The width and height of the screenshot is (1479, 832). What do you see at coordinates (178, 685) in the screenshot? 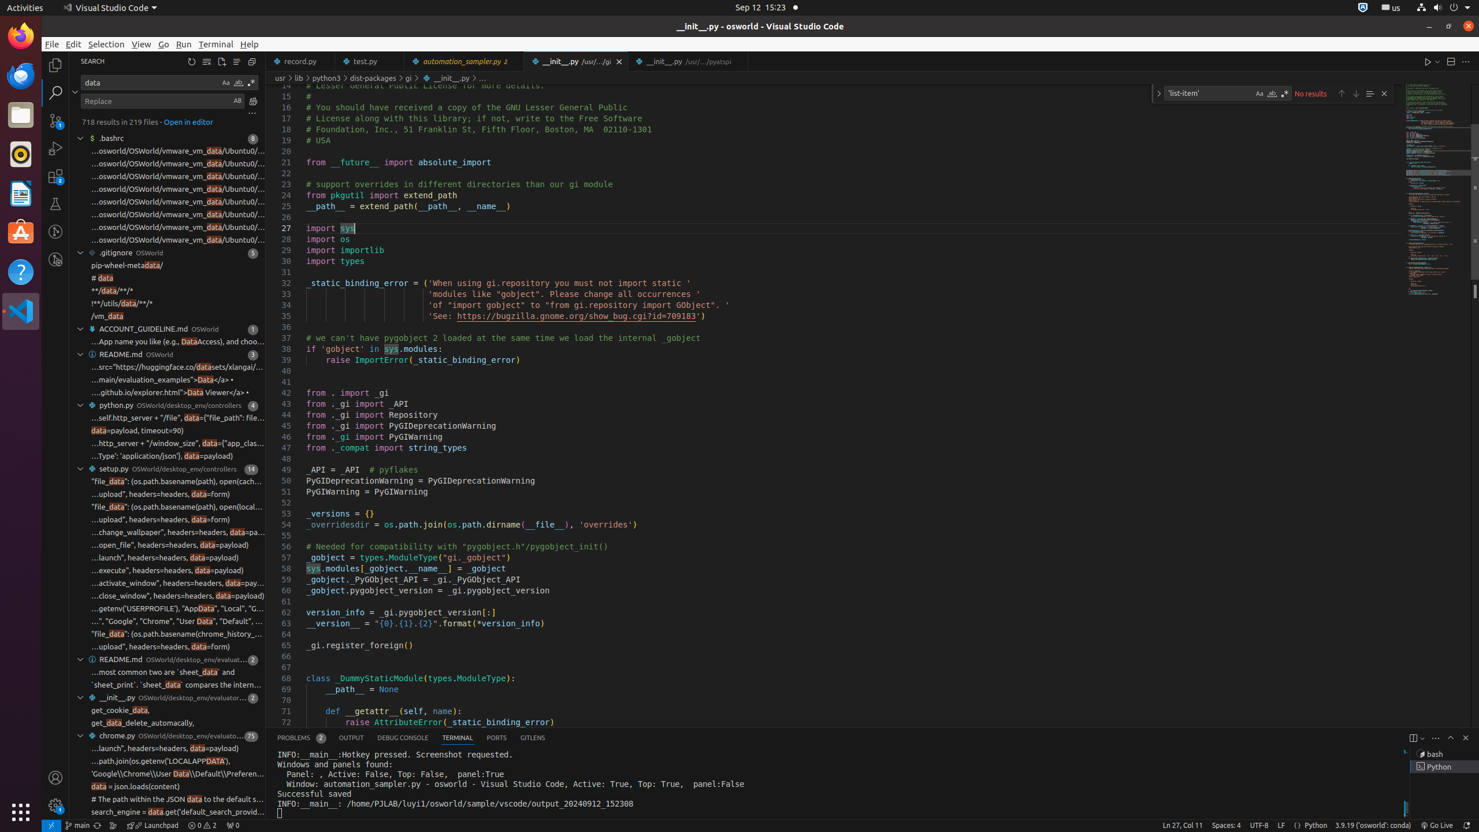
I see ``sheet_print`. `sheet_data` compares the internal cell values through pandoc,` at bounding box center [178, 685].